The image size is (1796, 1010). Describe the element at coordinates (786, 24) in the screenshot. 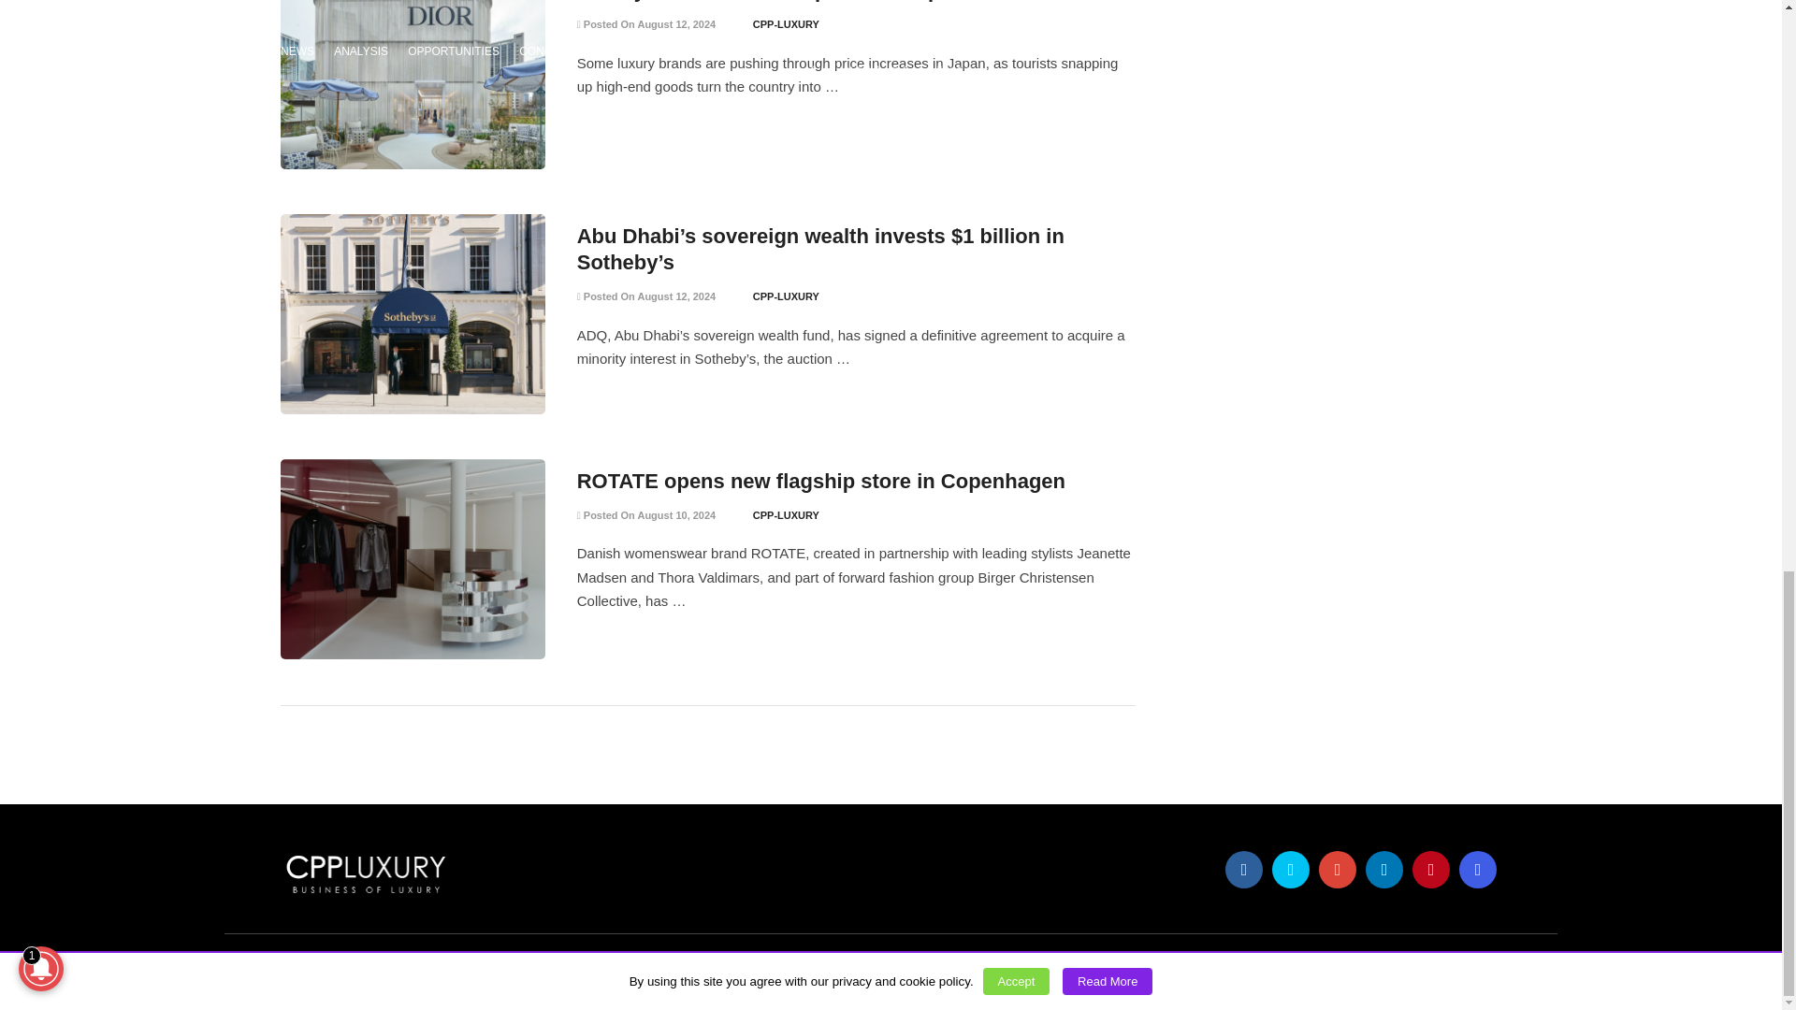

I see `CPP-LUXURY` at that location.